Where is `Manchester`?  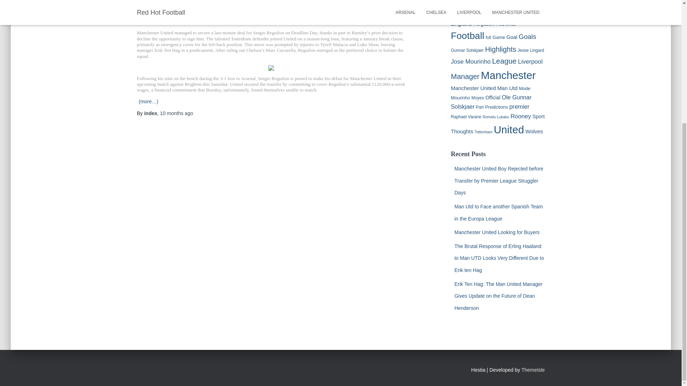
Manchester is located at coordinates (508, 75).